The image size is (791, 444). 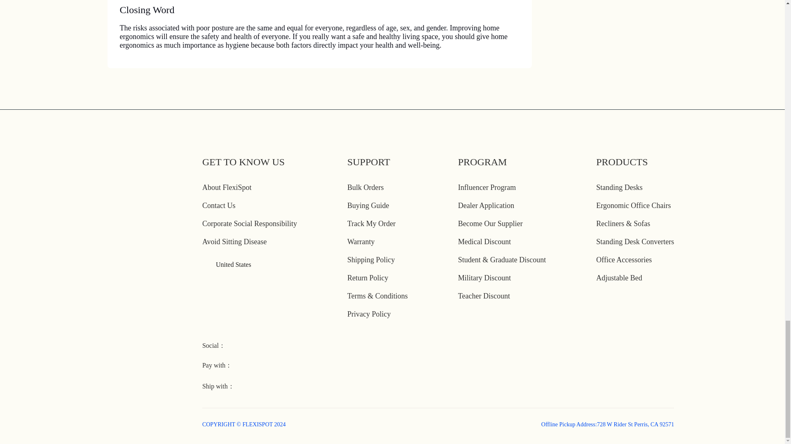 What do you see at coordinates (367, 278) in the screenshot?
I see `Return Policy` at bounding box center [367, 278].